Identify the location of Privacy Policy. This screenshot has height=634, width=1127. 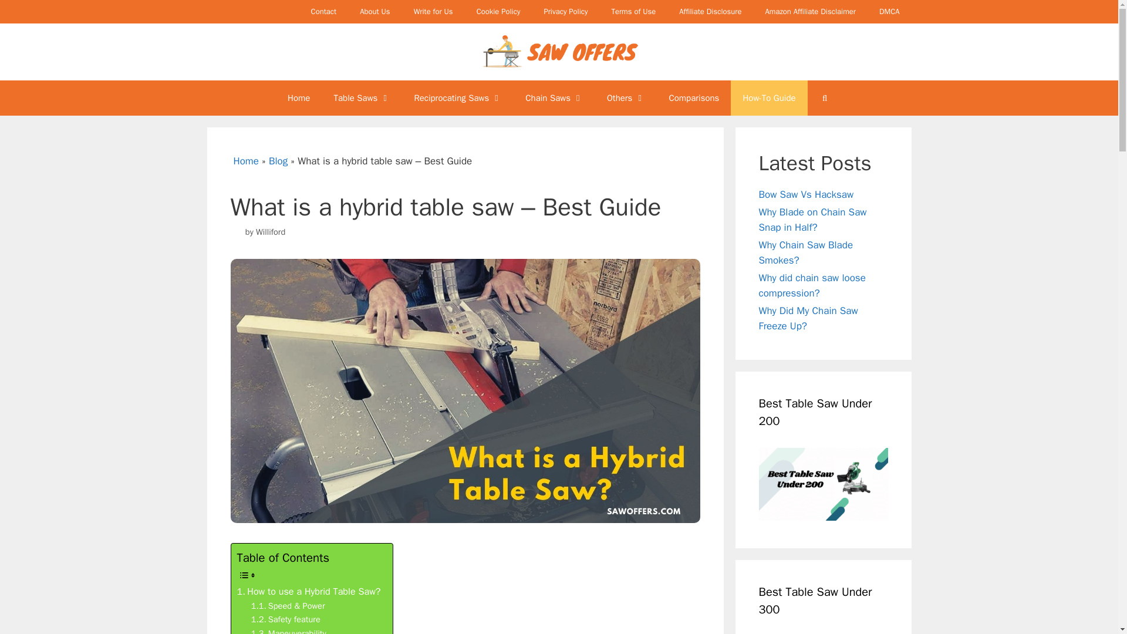
(566, 12).